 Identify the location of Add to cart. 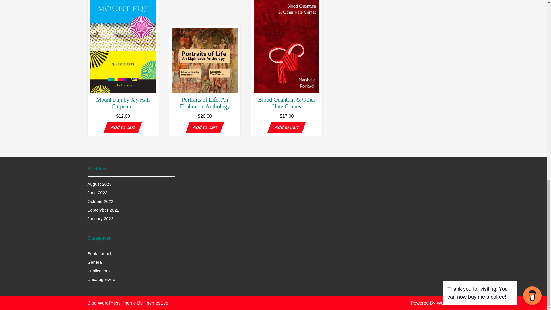
(203, 127).